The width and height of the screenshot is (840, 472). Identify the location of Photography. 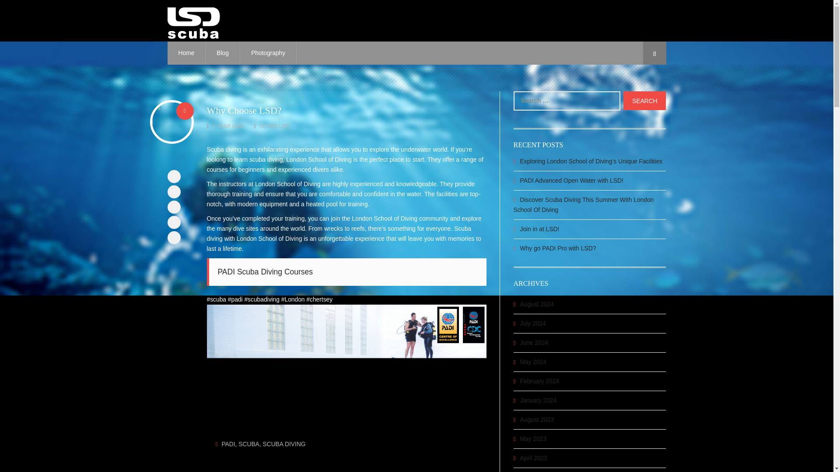
(268, 53).